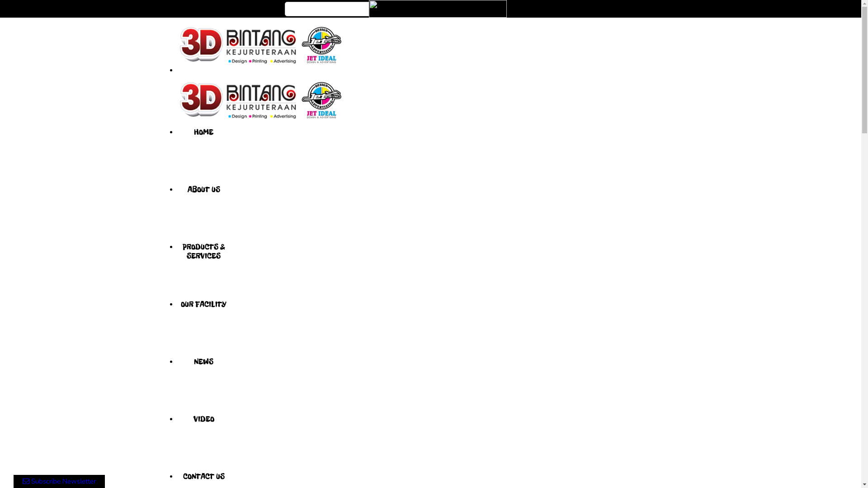  Describe the element at coordinates (203, 214) in the screenshot. I see `ABOUT US` at that location.